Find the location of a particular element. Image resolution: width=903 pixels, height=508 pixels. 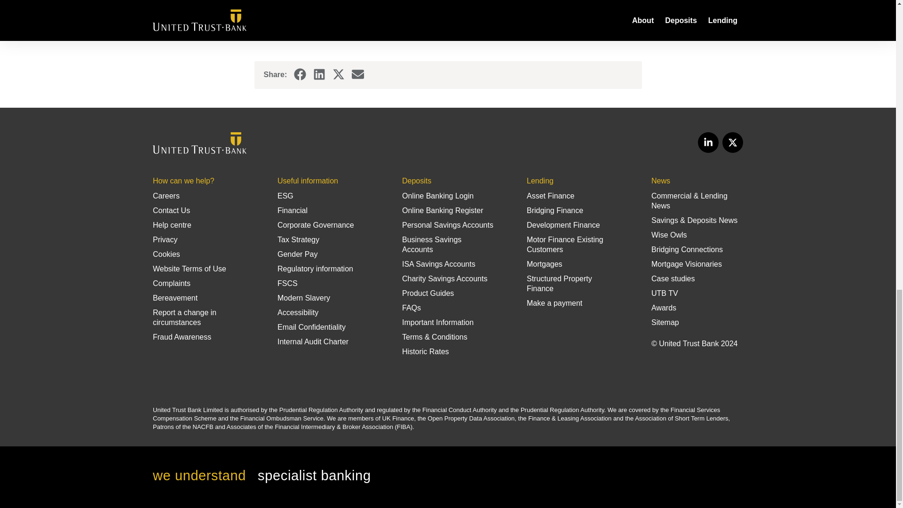

Contact Us is located at coordinates (171, 210).